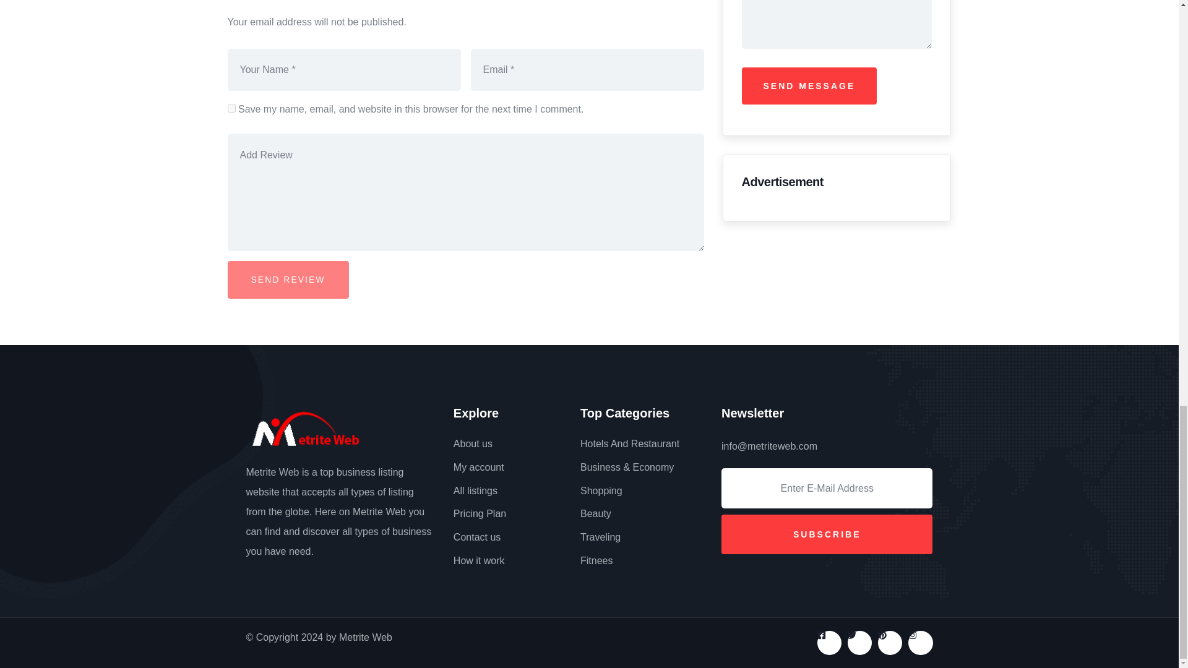  Describe the element at coordinates (231, 108) in the screenshot. I see `yes` at that location.